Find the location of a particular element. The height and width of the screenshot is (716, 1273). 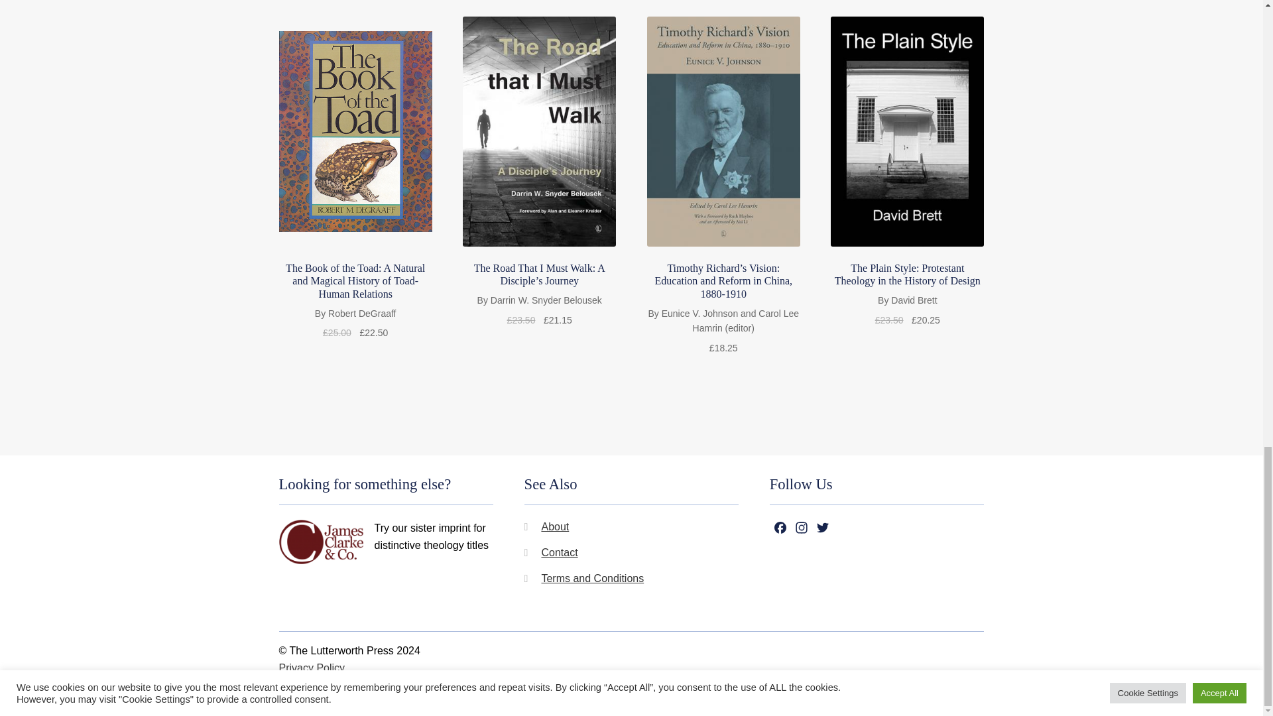

Instagram is located at coordinates (801, 530).